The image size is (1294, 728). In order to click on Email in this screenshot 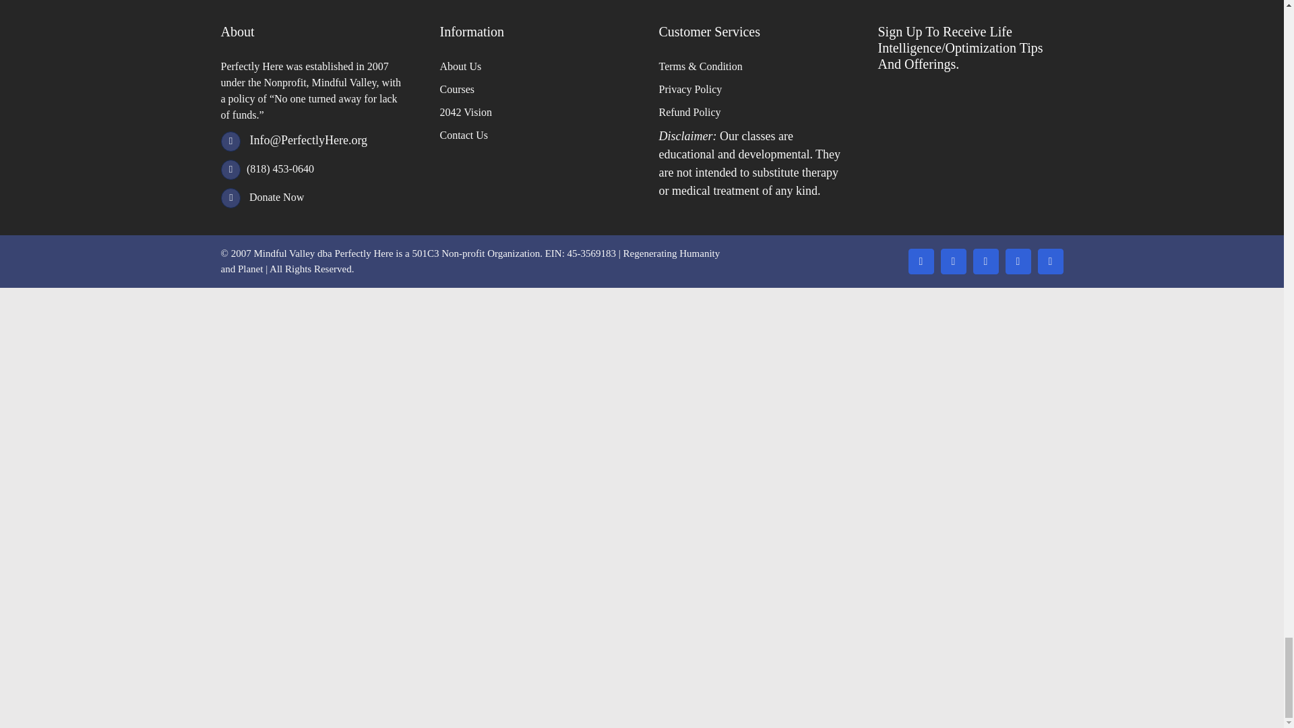, I will do `click(921, 262)`.